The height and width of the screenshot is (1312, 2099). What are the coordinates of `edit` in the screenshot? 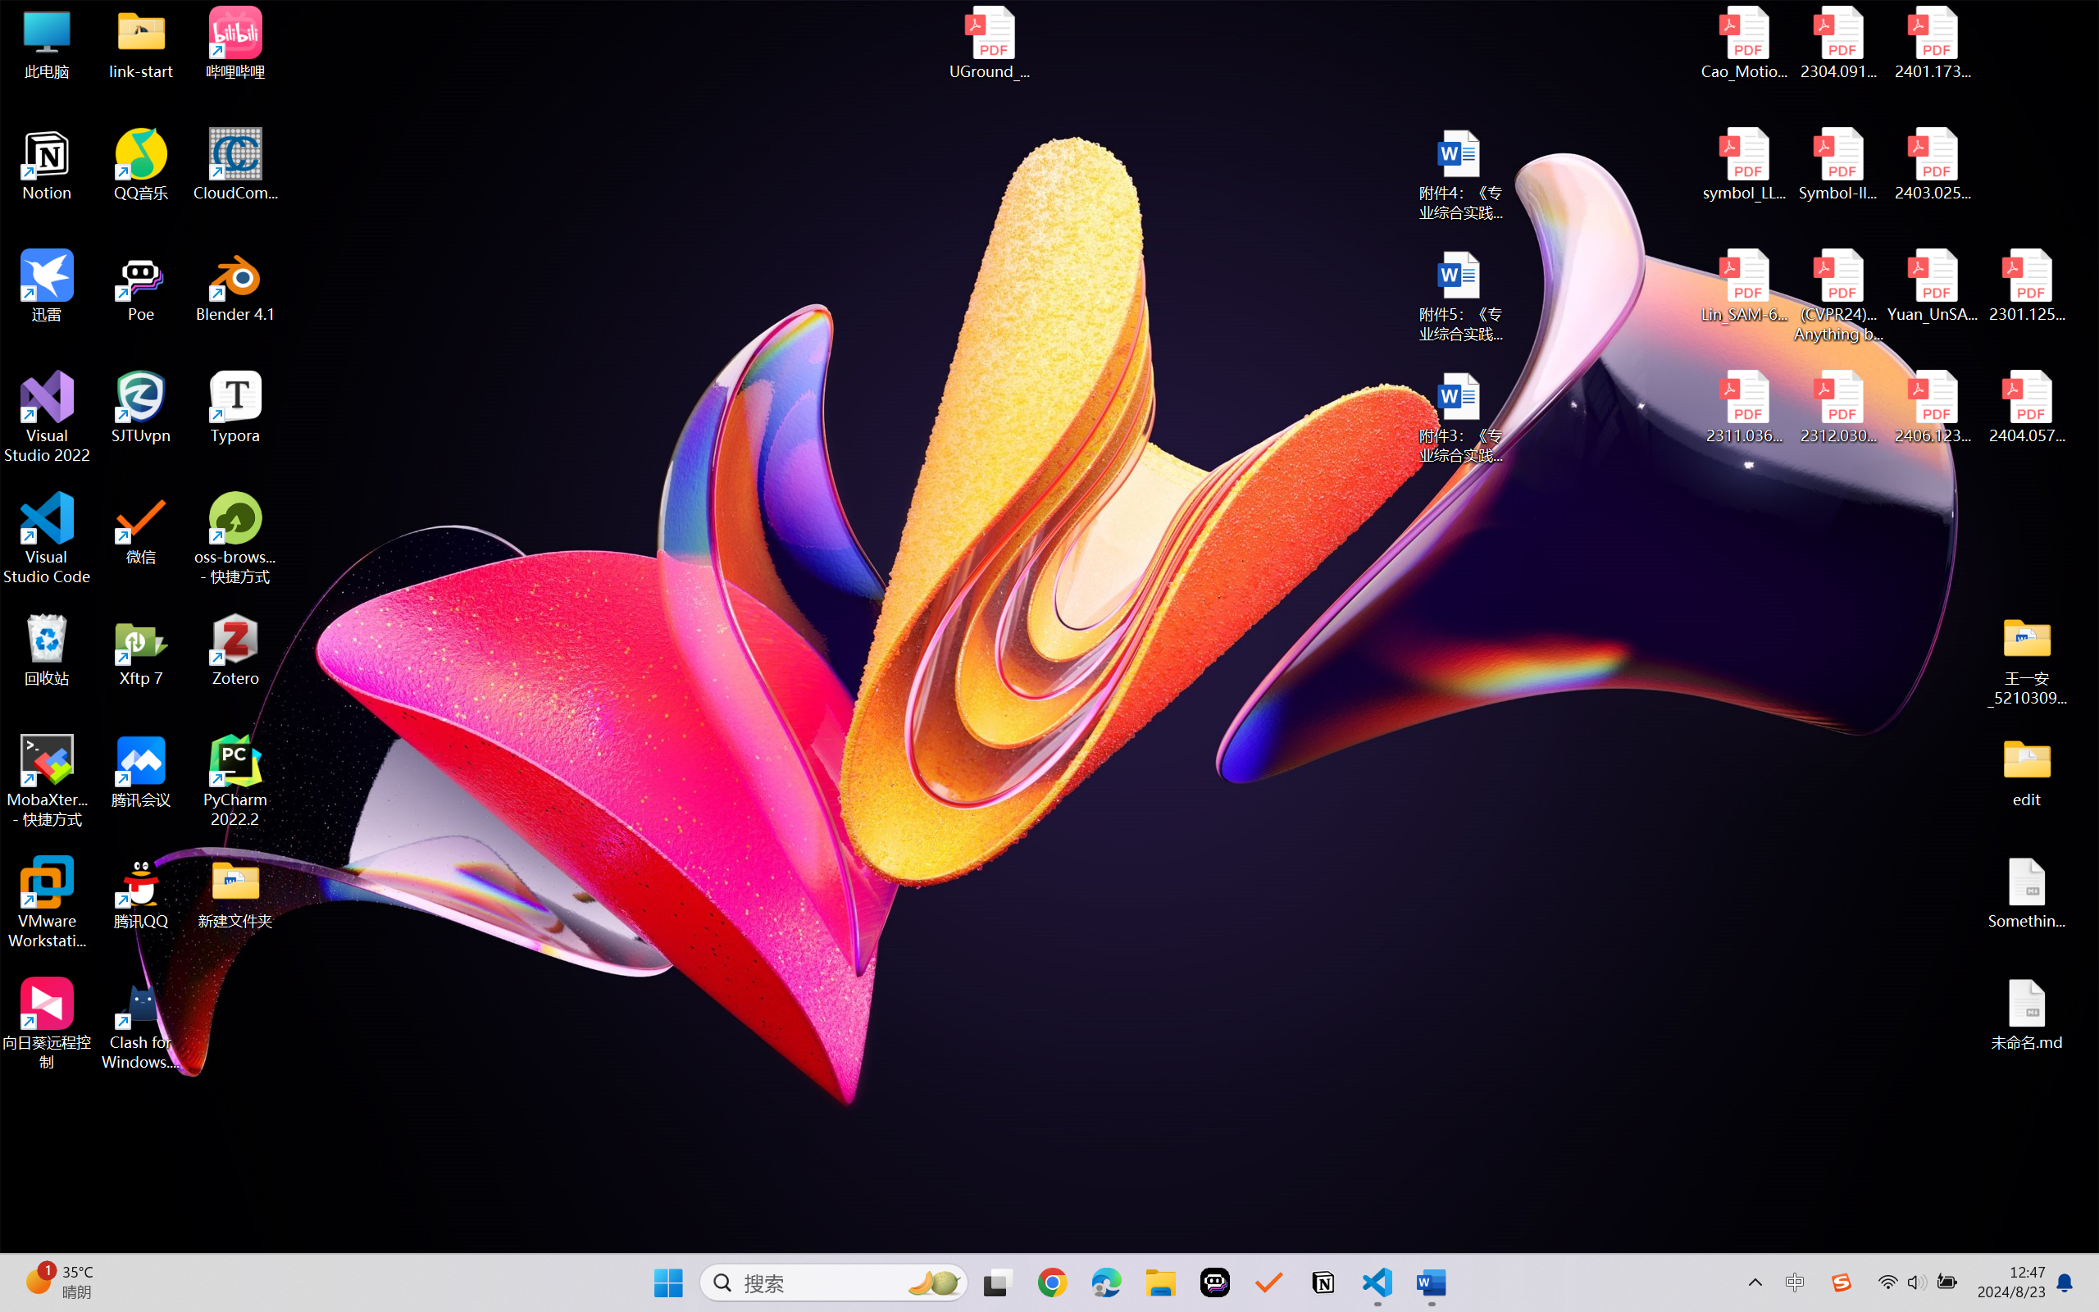 It's located at (2027, 771).